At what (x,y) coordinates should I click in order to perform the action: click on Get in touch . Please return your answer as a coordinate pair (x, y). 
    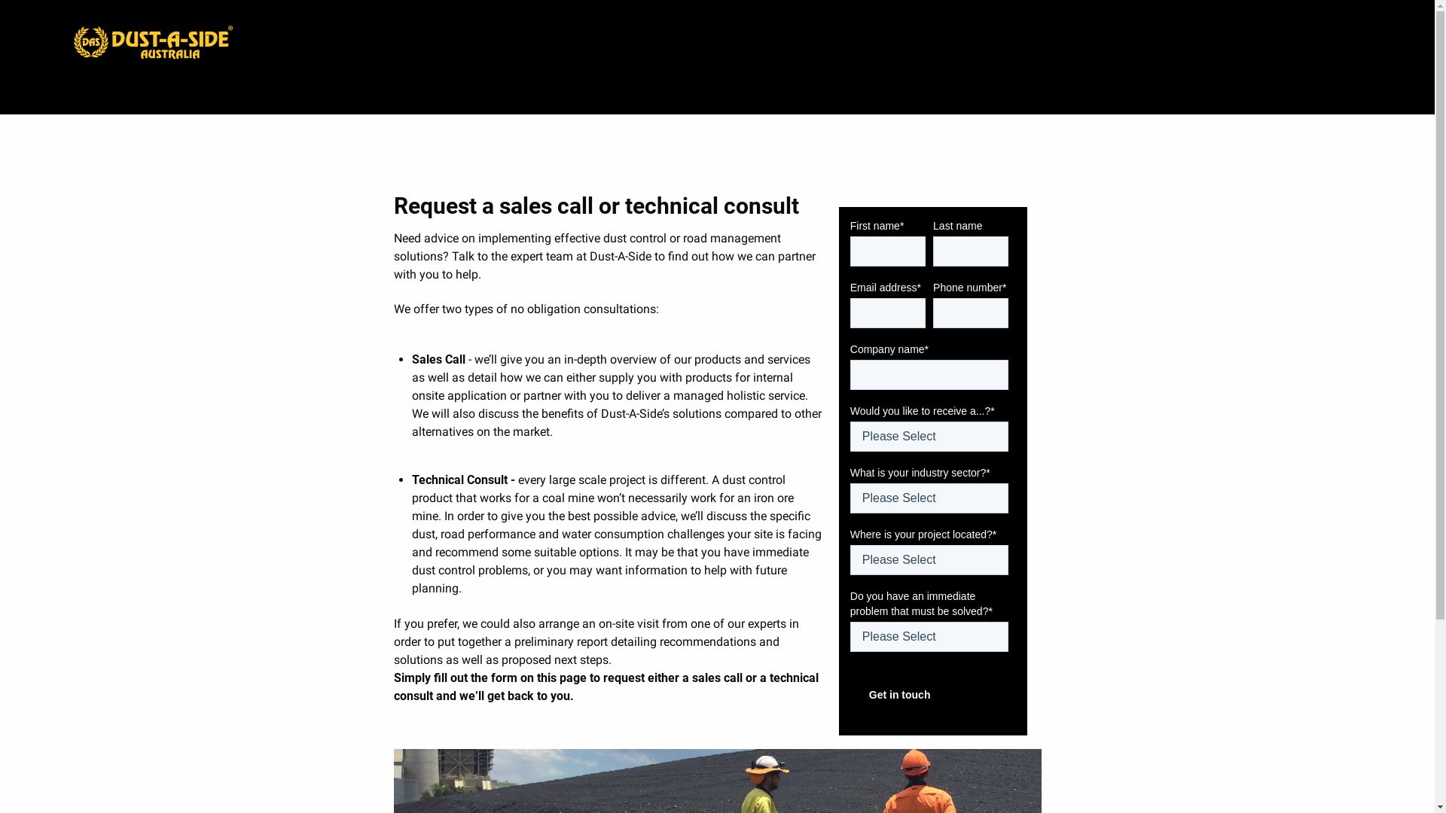
    Looking at the image, I should click on (901, 695).